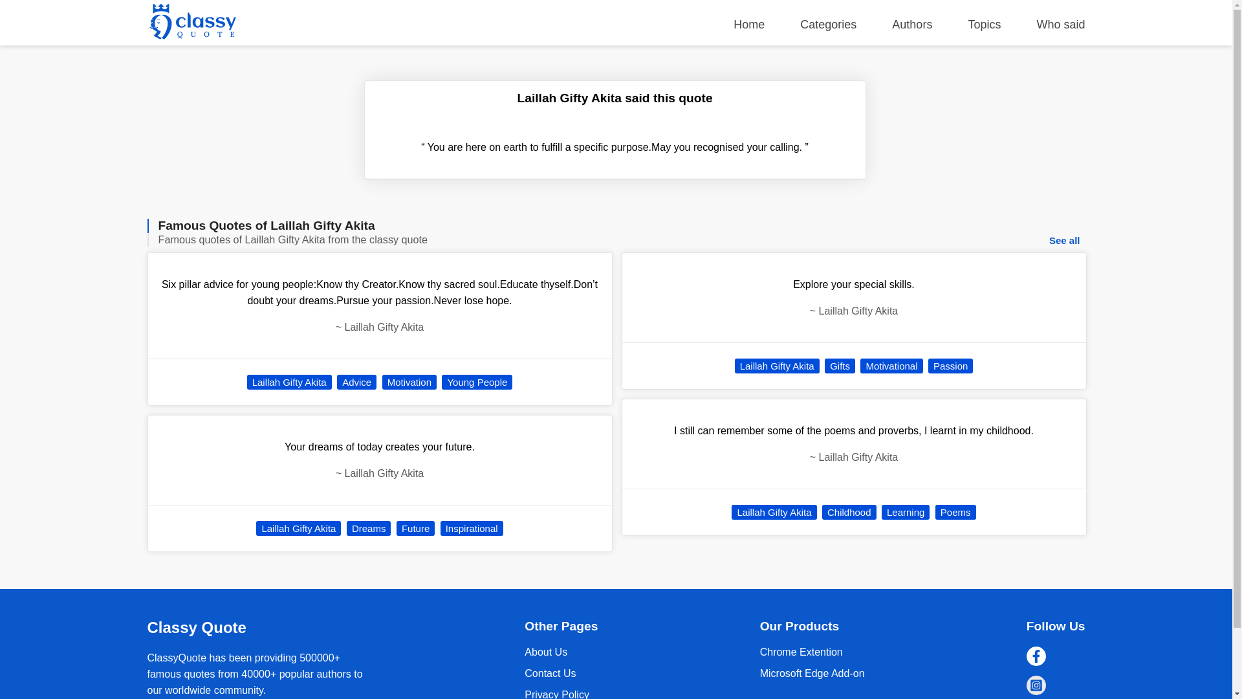  What do you see at coordinates (801, 652) in the screenshot?
I see `Chrome Extention` at bounding box center [801, 652].